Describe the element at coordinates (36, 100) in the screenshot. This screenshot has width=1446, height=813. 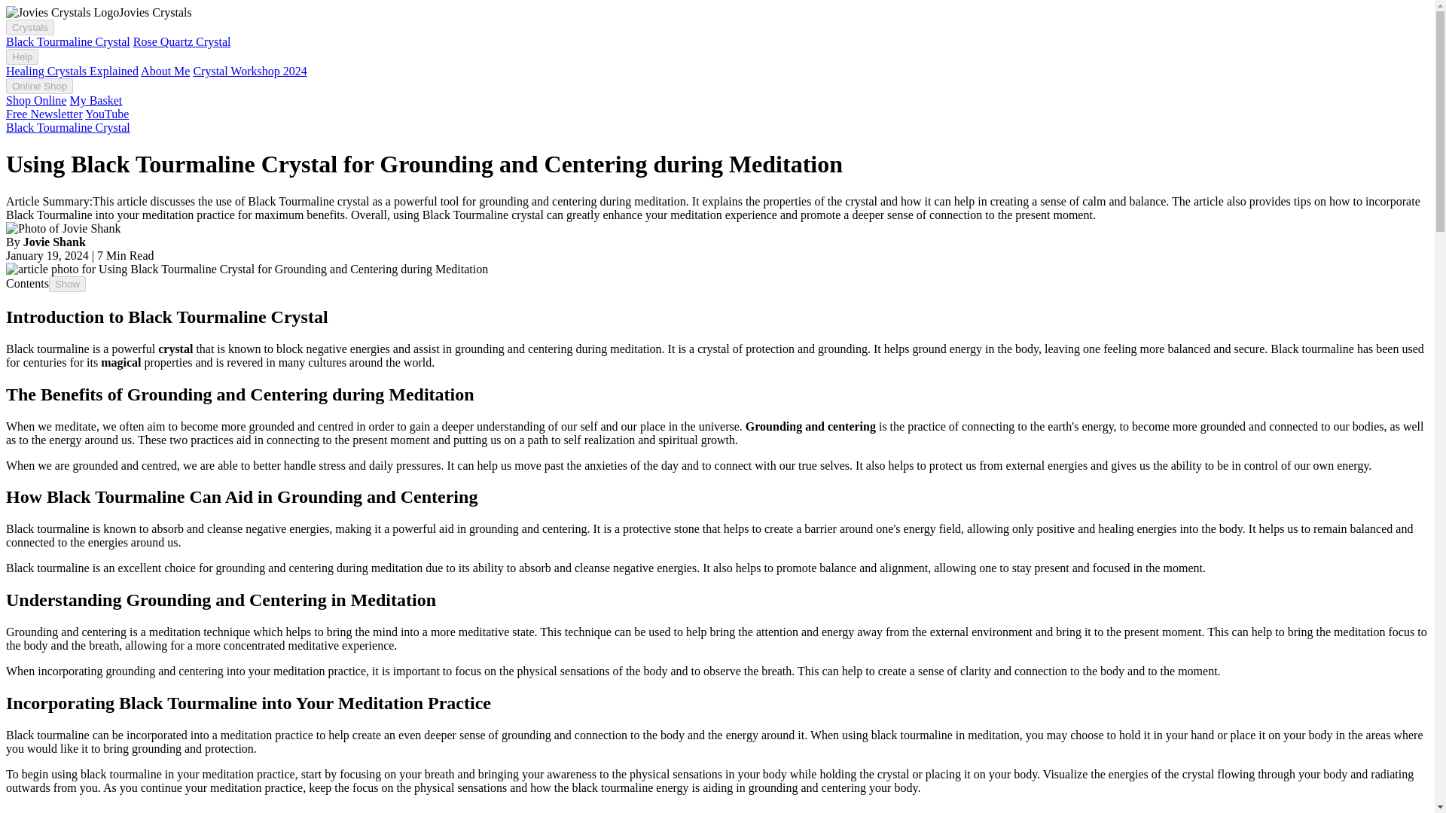
I see `Shop Online` at that location.